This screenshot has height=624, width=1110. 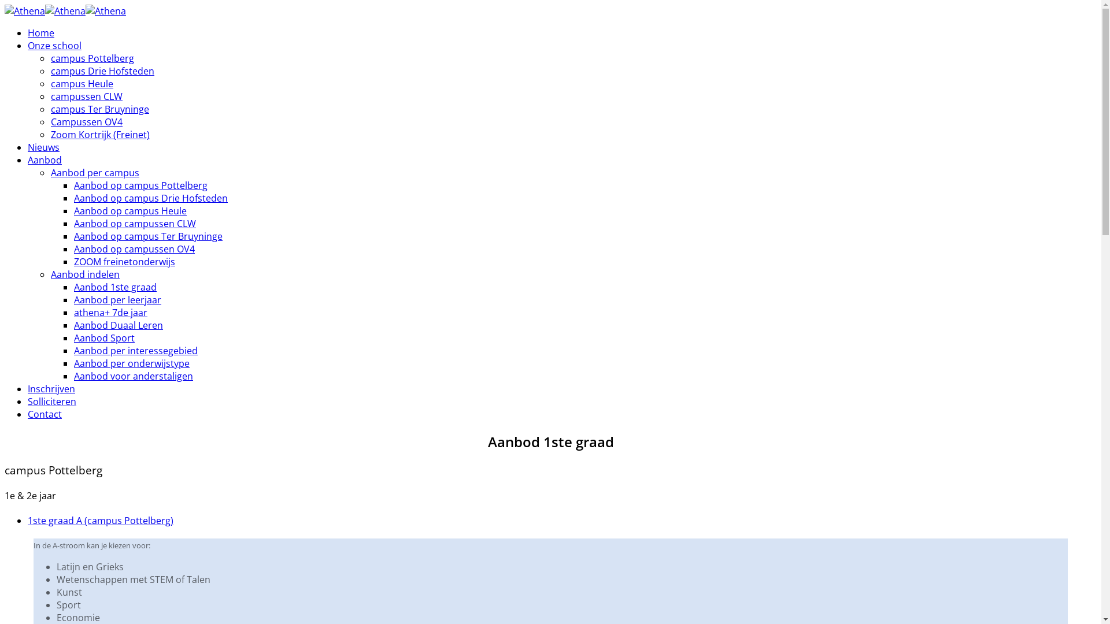 I want to click on Aanbod op campussen CLW, so click(x=135, y=224).